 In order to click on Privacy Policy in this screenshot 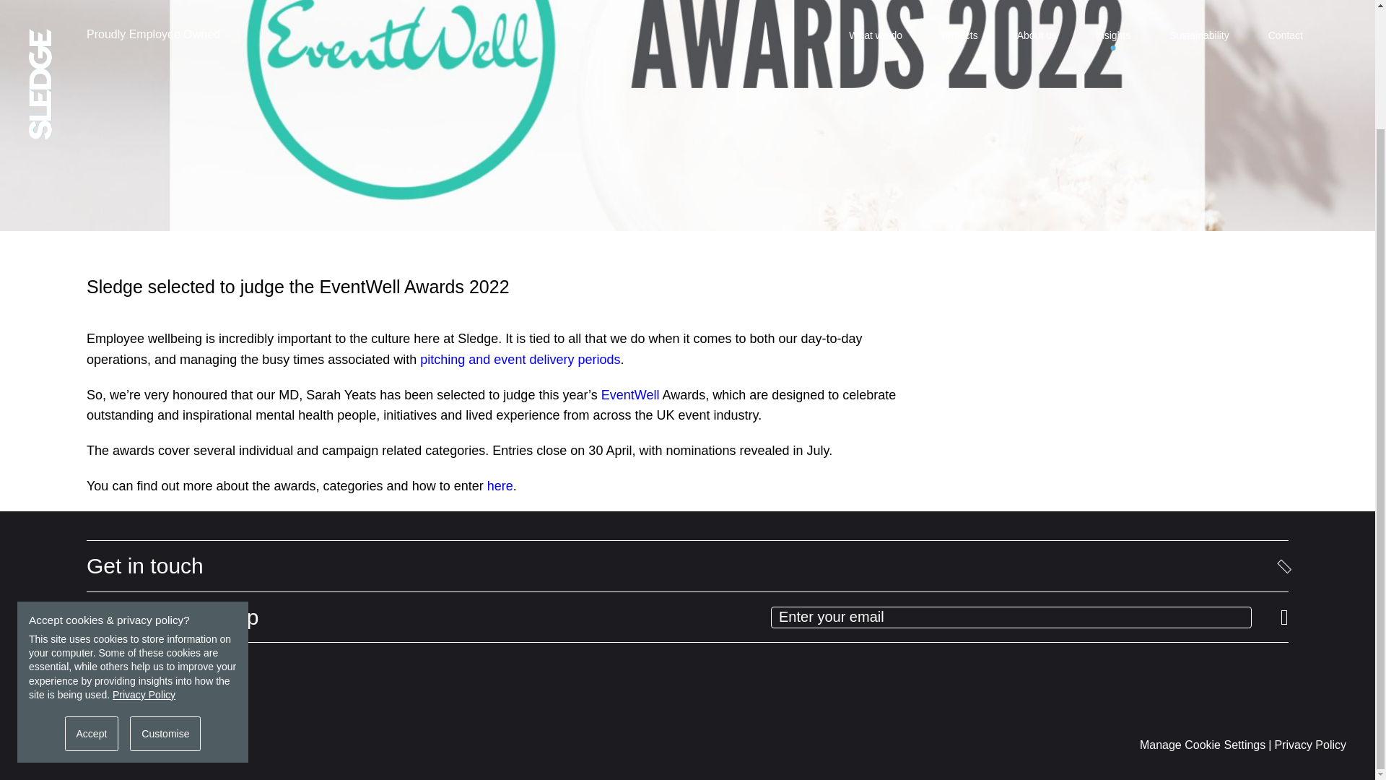, I will do `click(1309, 745)`.